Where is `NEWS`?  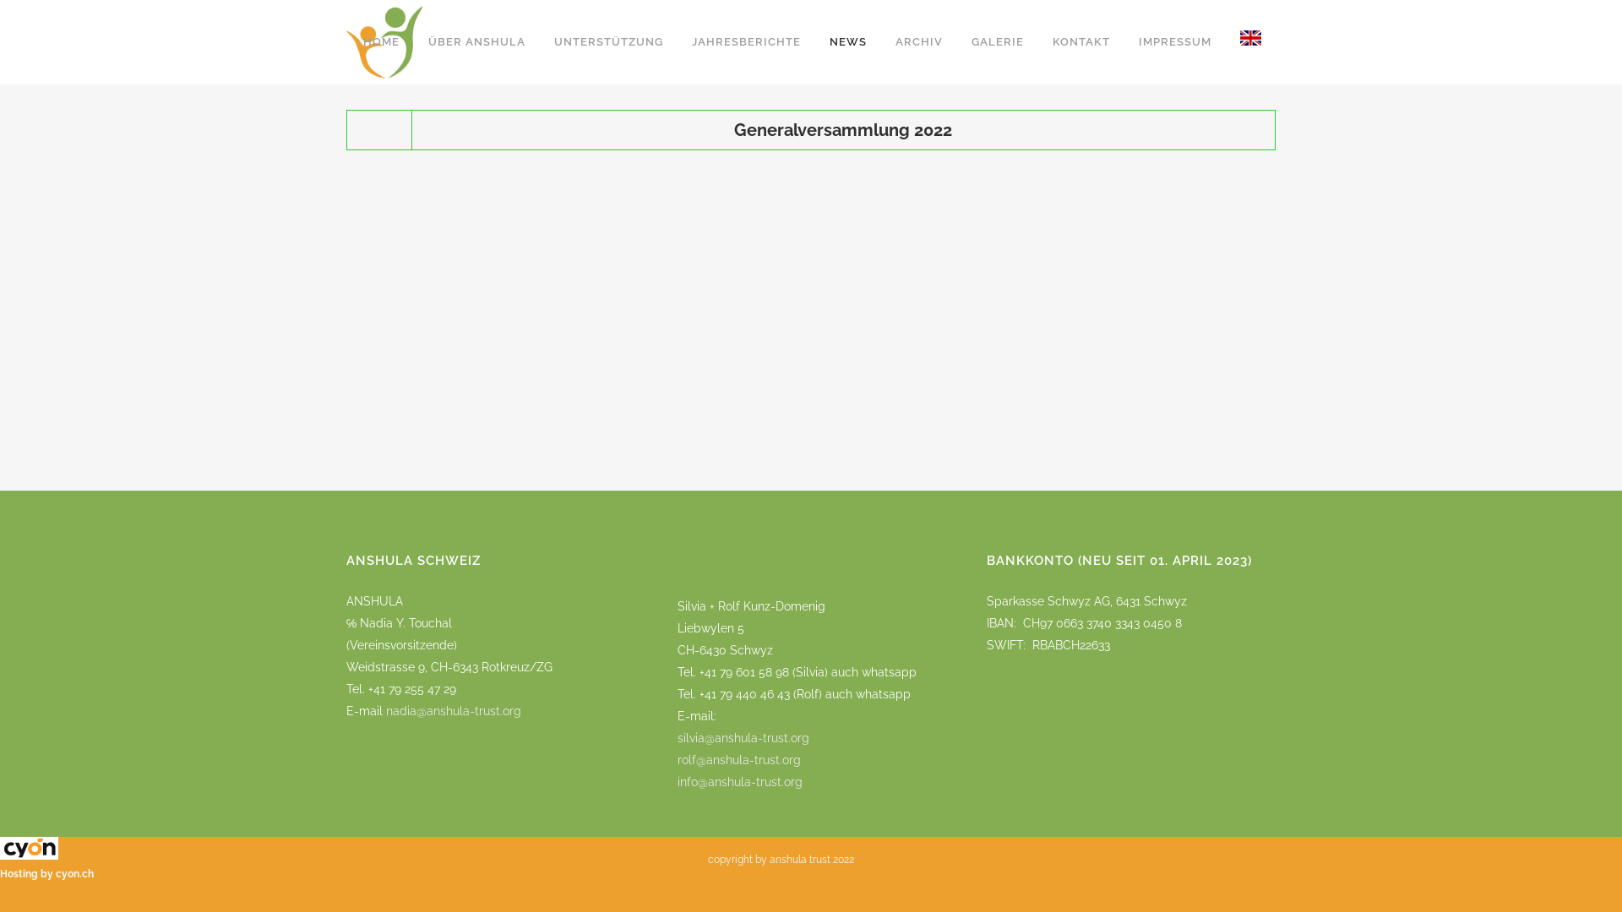 NEWS is located at coordinates (848, 42).